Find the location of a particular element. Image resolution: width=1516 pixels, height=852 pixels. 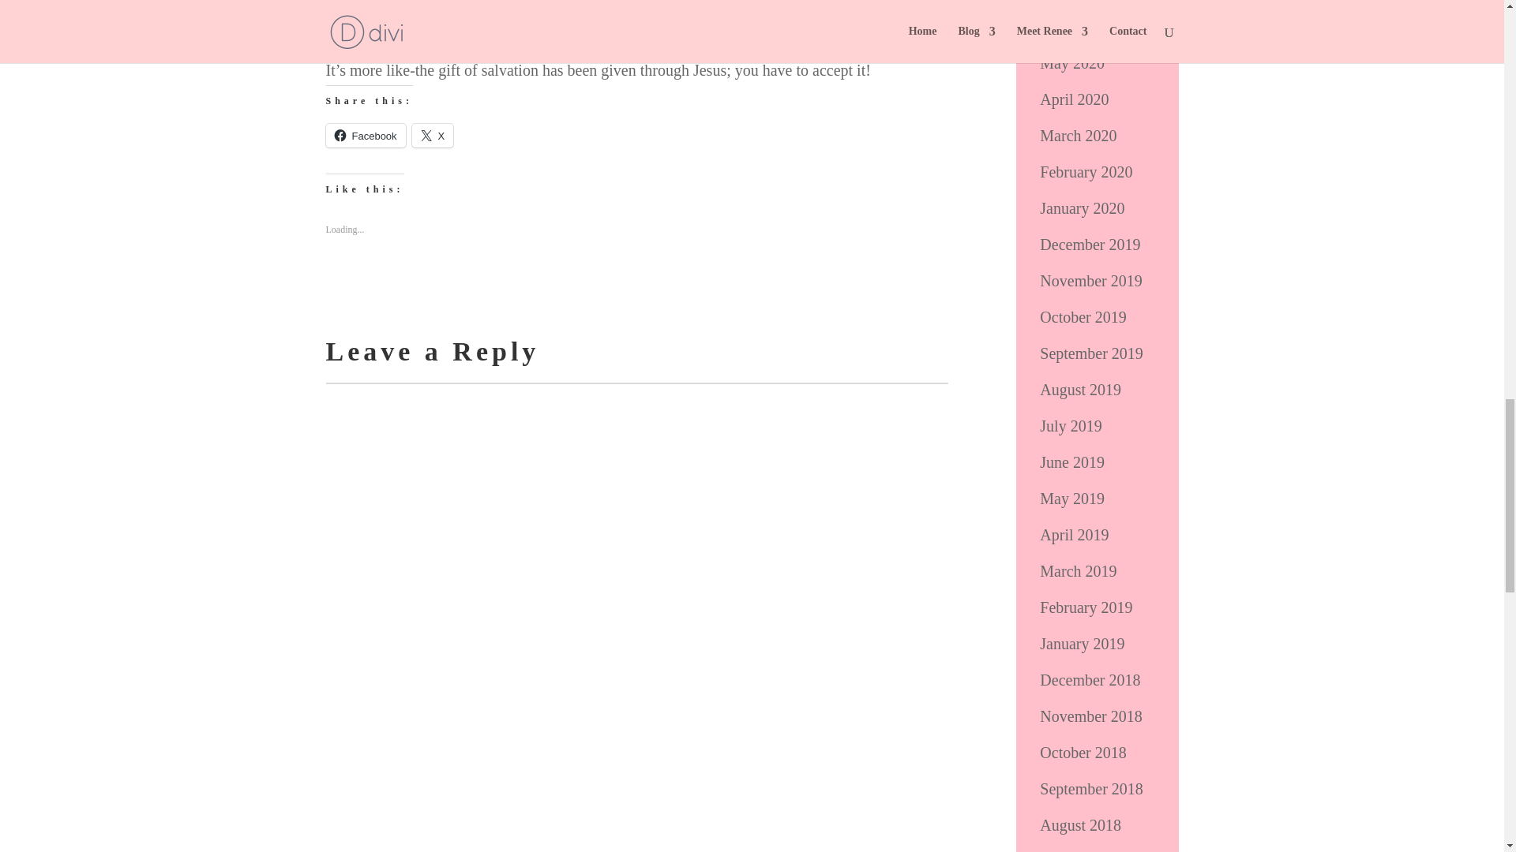

Click to share on X is located at coordinates (433, 135).